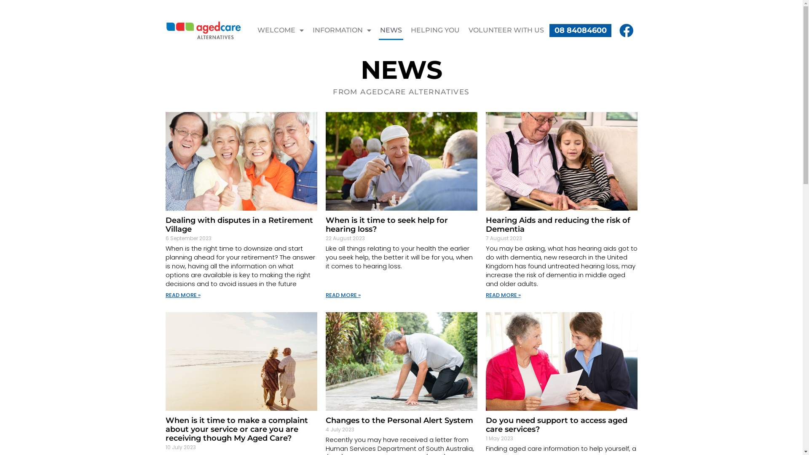 Image resolution: width=809 pixels, height=455 pixels. I want to click on NEWS, so click(391, 30).